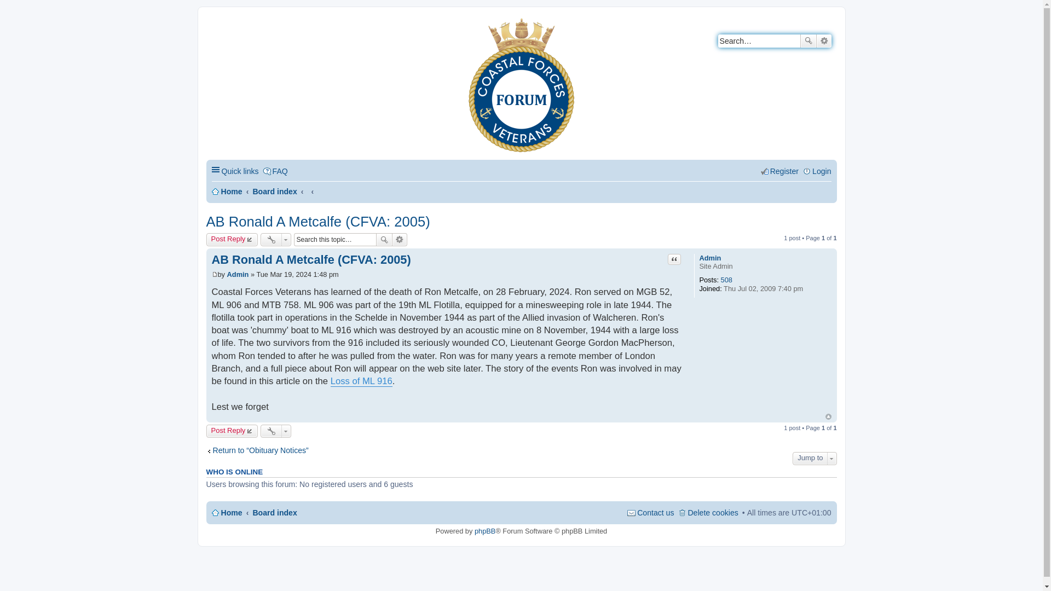 The height and width of the screenshot is (591, 1051). Describe the element at coordinates (216, 25) in the screenshot. I see `Home` at that location.